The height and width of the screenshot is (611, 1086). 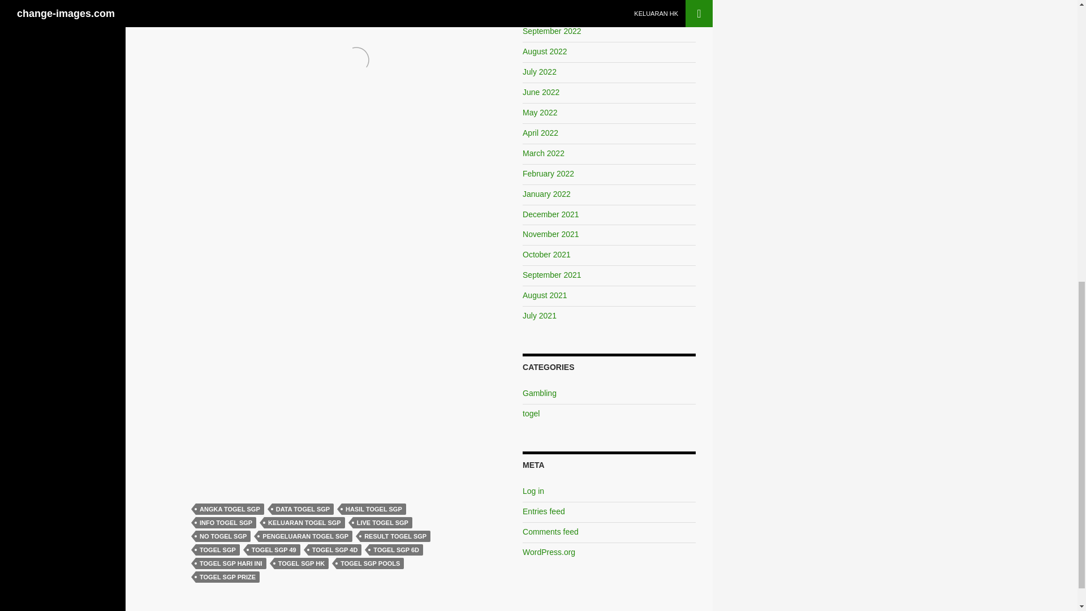 I want to click on TOGEL SGP 6D, so click(x=396, y=550).